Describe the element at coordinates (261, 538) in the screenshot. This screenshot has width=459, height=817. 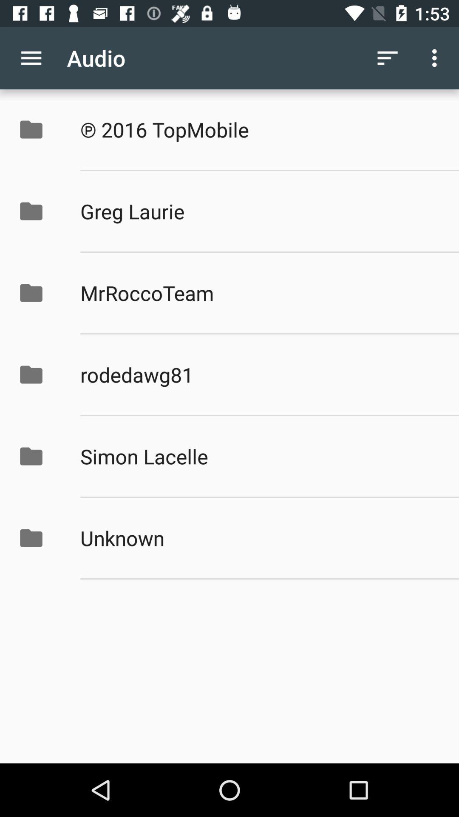
I see `press the unknown icon` at that location.